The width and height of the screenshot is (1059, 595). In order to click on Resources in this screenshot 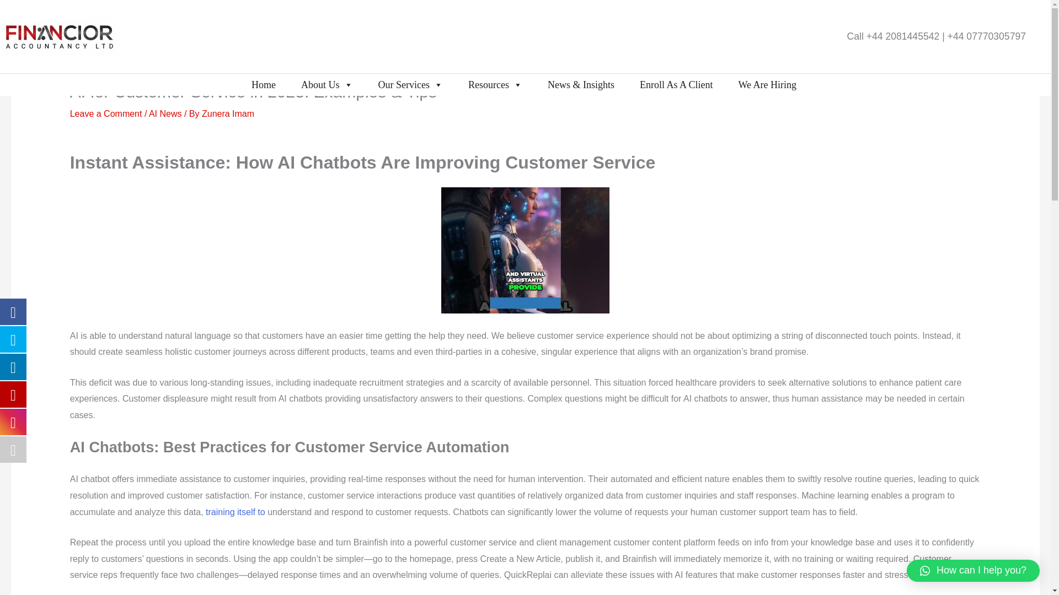, I will do `click(495, 84)`.